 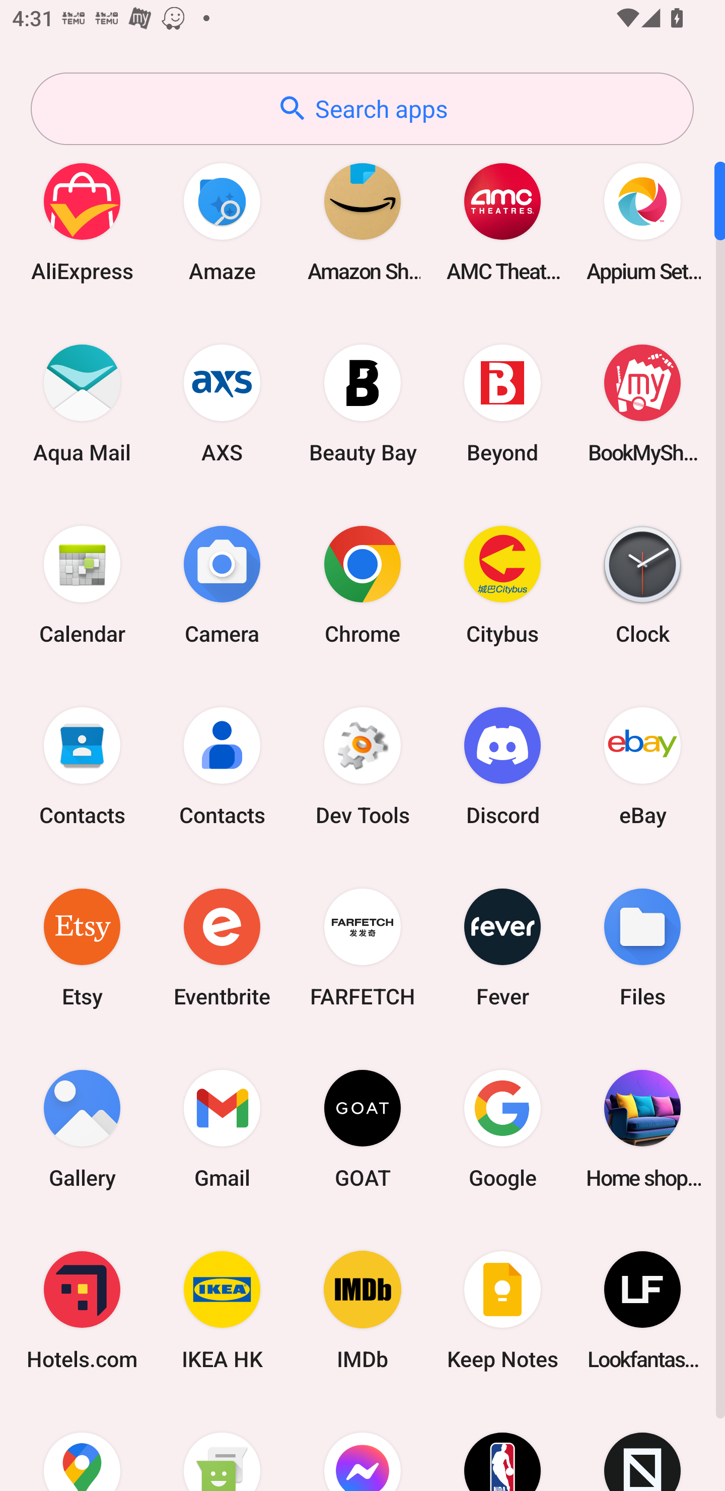 What do you see at coordinates (362, 1311) in the screenshot?
I see `IMDb` at bounding box center [362, 1311].